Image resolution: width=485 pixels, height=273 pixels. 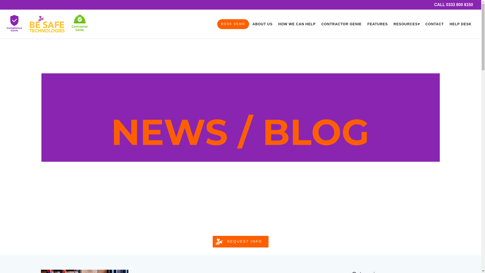 I want to click on ABOUT US, so click(x=262, y=24).